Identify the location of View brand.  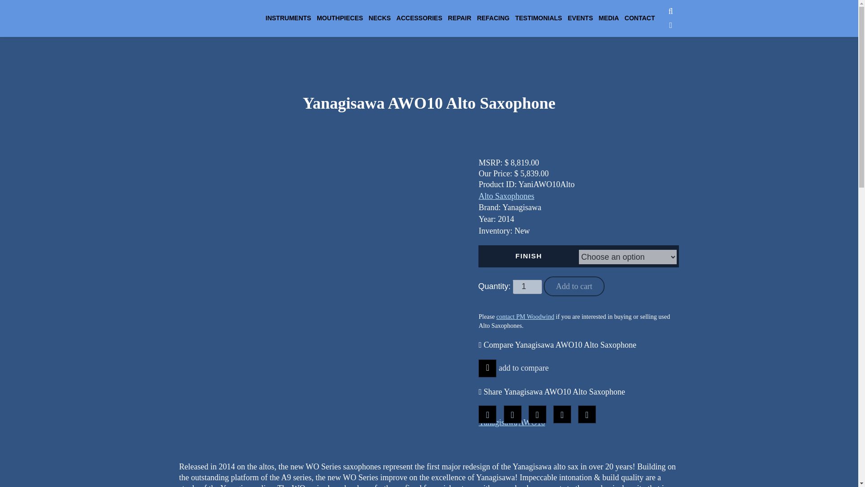
(532, 423).